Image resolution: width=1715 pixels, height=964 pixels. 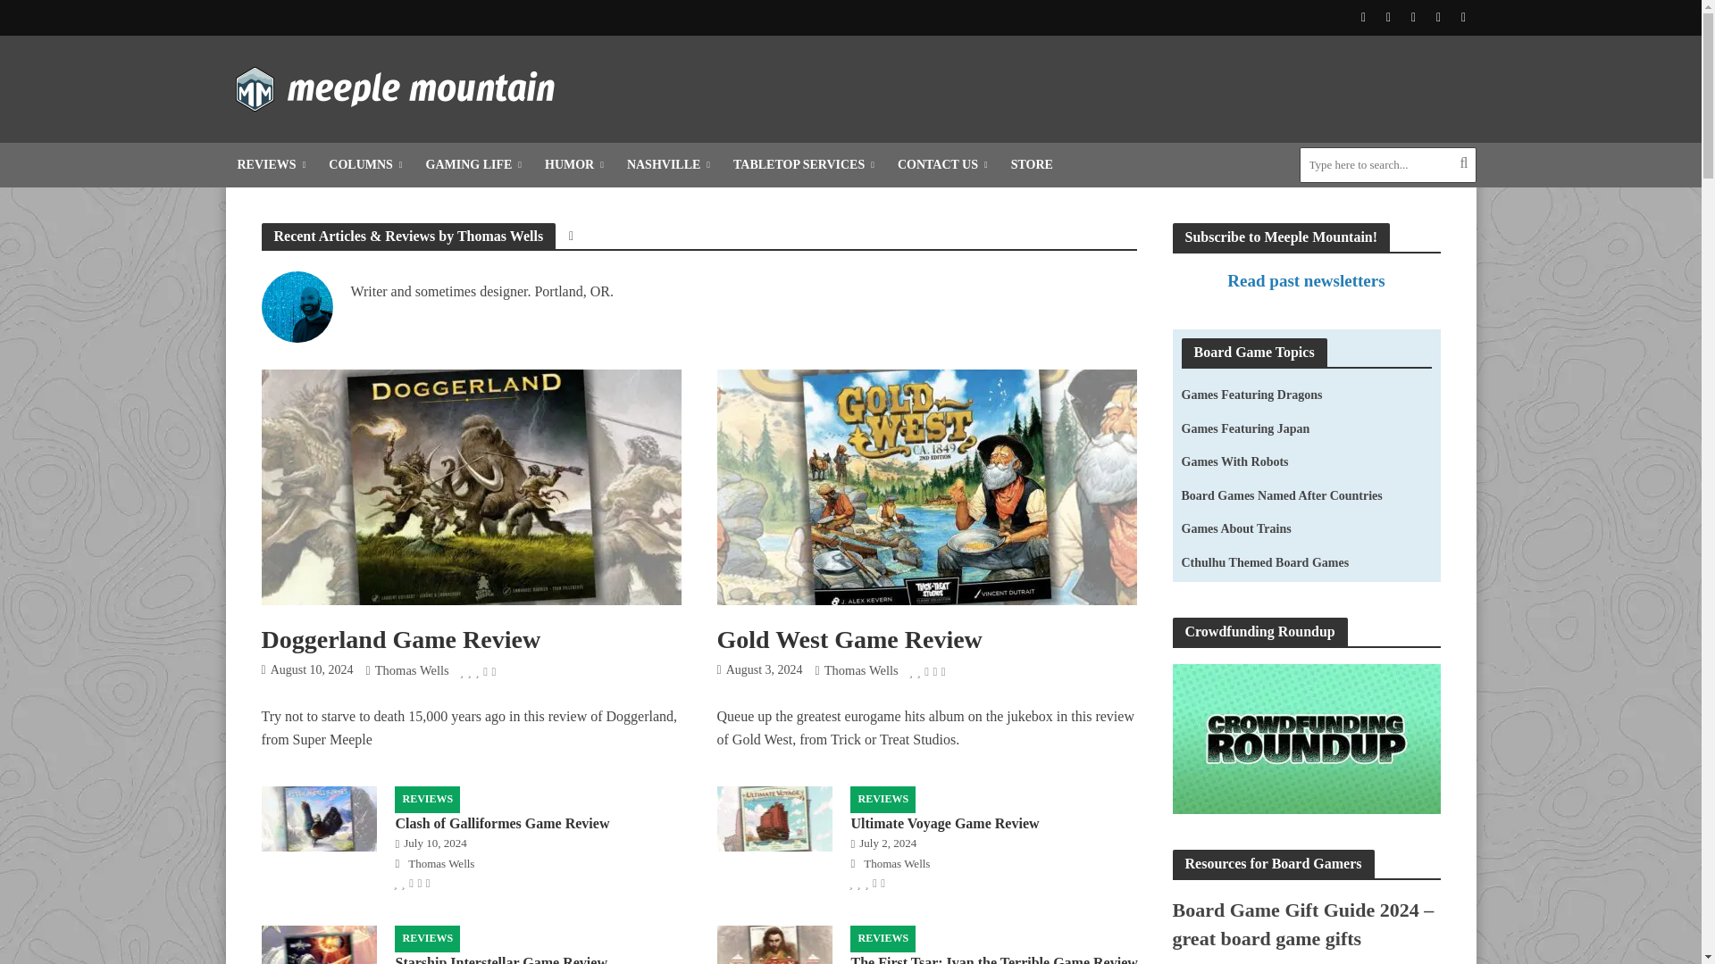 I want to click on Clash of Galliformes Game Review, so click(x=318, y=818).